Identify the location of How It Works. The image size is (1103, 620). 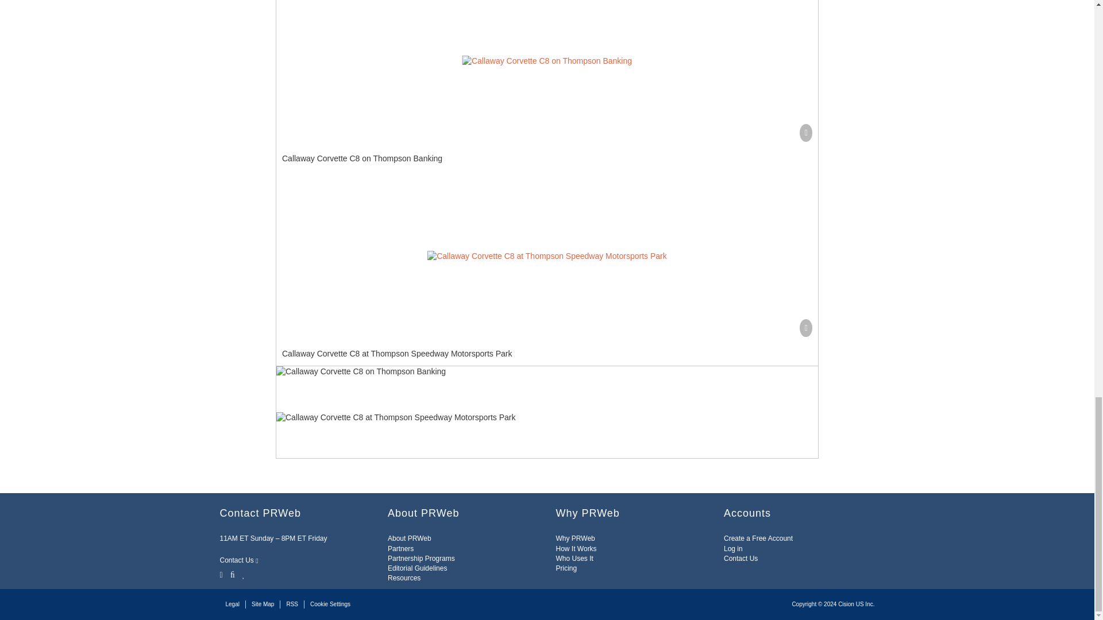
(576, 549).